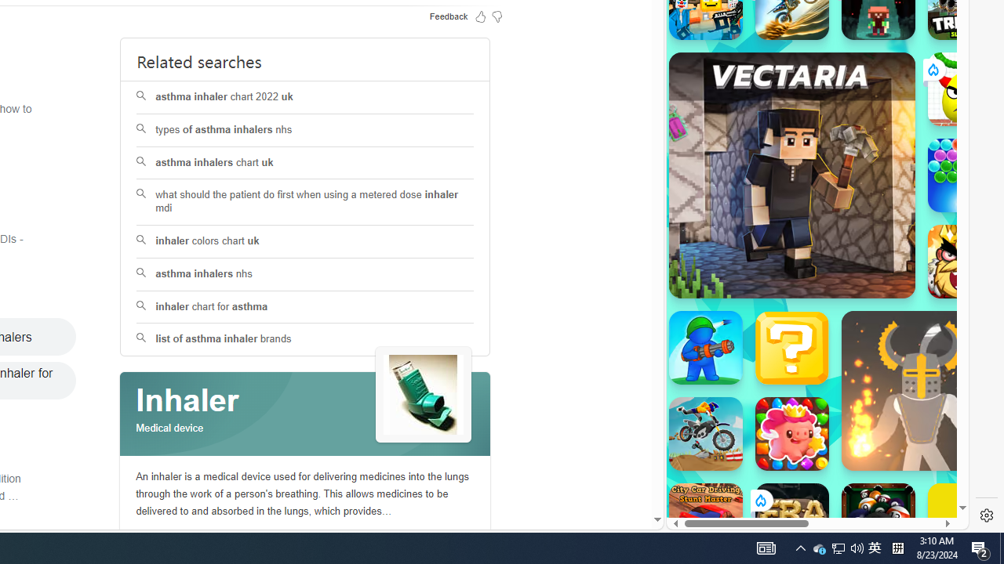 The image size is (1004, 564). I want to click on inhaler chart for asthma, so click(304, 307).